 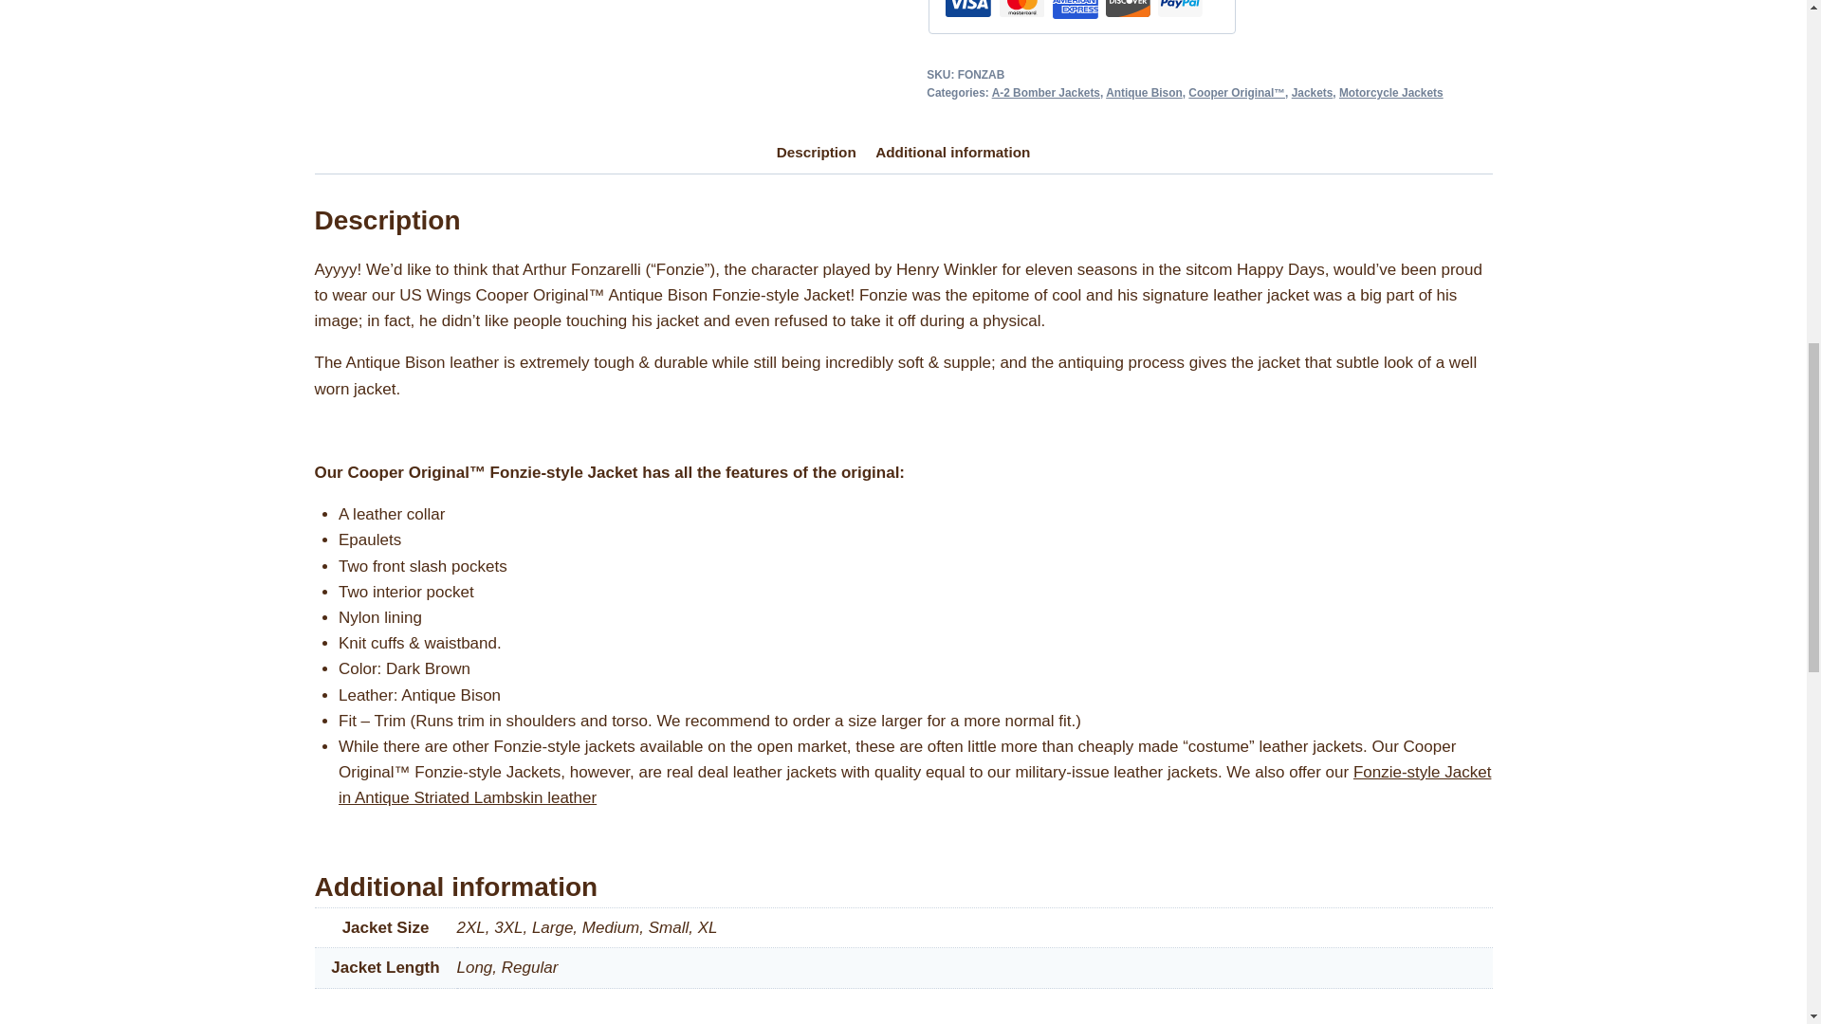 I want to click on A-2 Bomber Jackets, so click(x=1045, y=92).